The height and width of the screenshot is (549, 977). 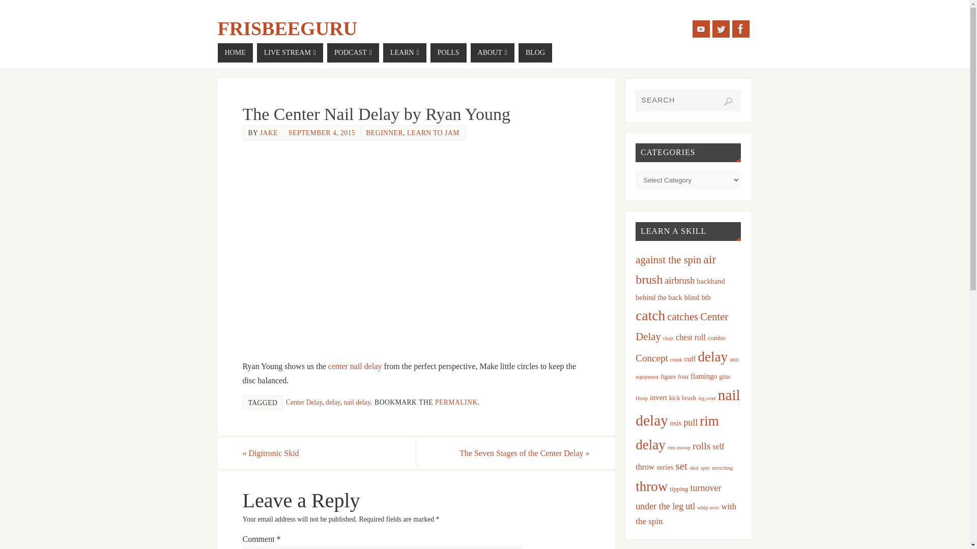 What do you see at coordinates (269, 132) in the screenshot?
I see `View all posts by Jake` at bounding box center [269, 132].